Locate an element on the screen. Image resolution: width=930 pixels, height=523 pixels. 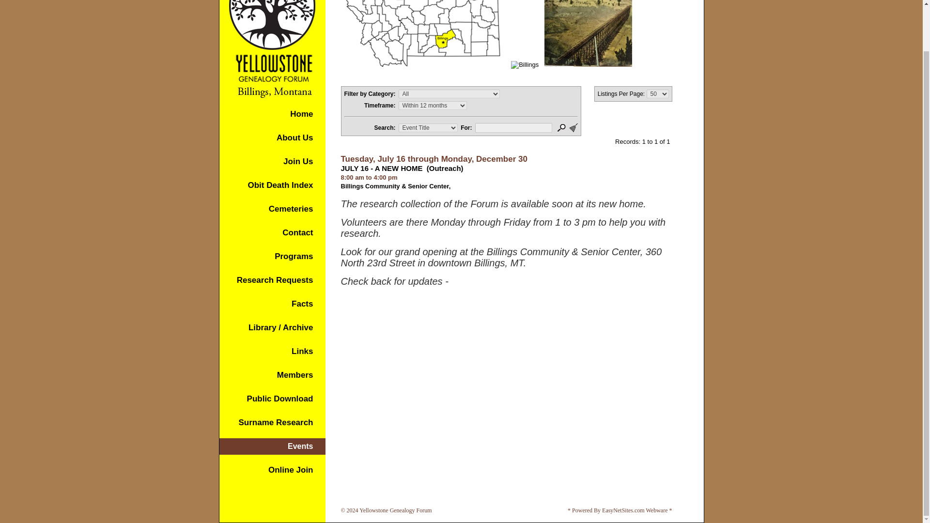
Surname Research is located at coordinates (275, 422).